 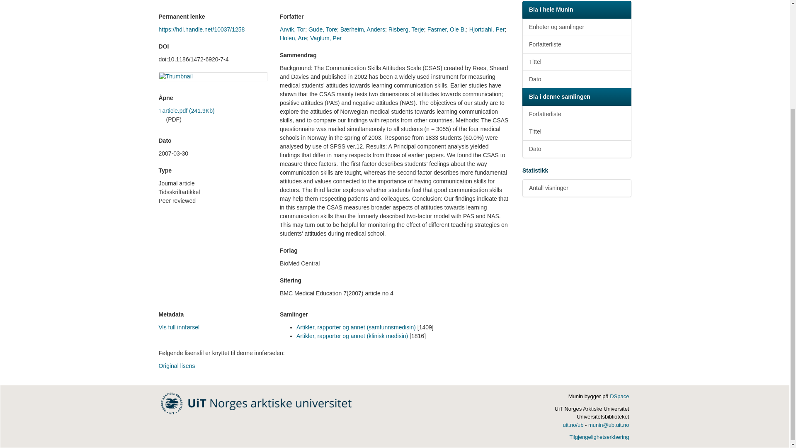 What do you see at coordinates (447, 29) in the screenshot?
I see `Fasmer, Ole B.` at bounding box center [447, 29].